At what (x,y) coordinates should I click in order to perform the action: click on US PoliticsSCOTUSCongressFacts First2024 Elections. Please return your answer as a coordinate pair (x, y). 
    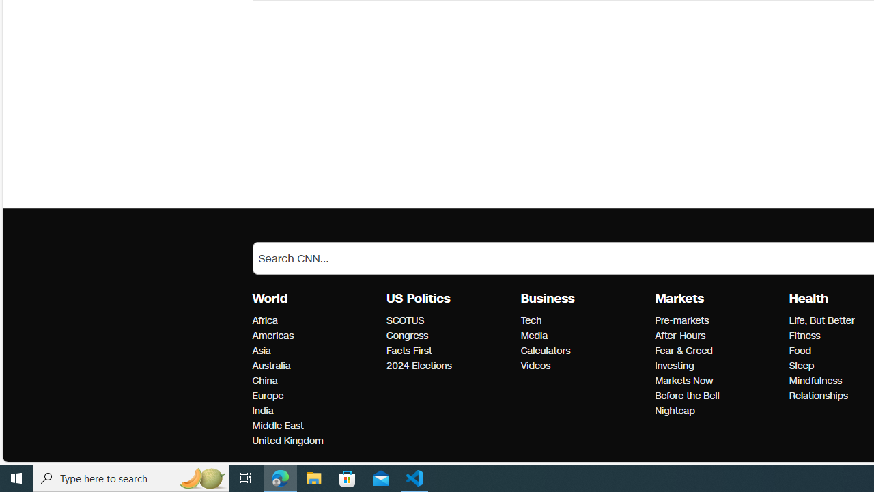
    Looking at the image, I should click on (453, 332).